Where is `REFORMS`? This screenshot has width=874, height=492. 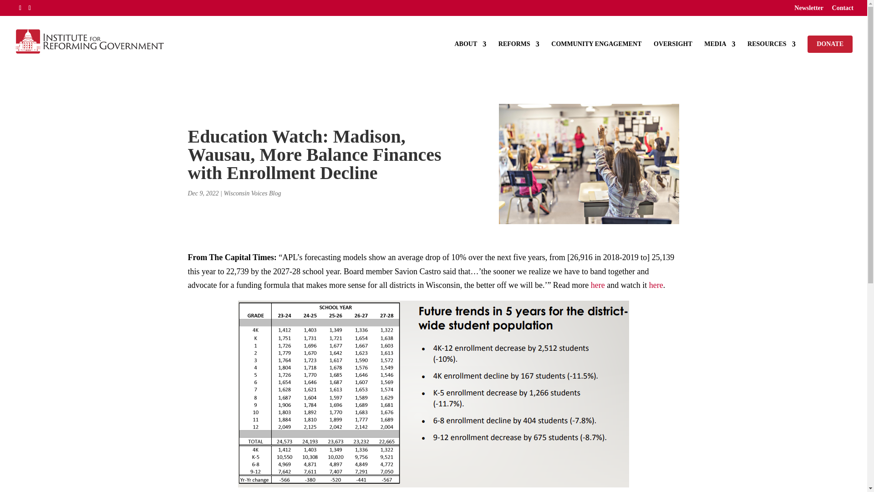 REFORMS is located at coordinates (518, 54).